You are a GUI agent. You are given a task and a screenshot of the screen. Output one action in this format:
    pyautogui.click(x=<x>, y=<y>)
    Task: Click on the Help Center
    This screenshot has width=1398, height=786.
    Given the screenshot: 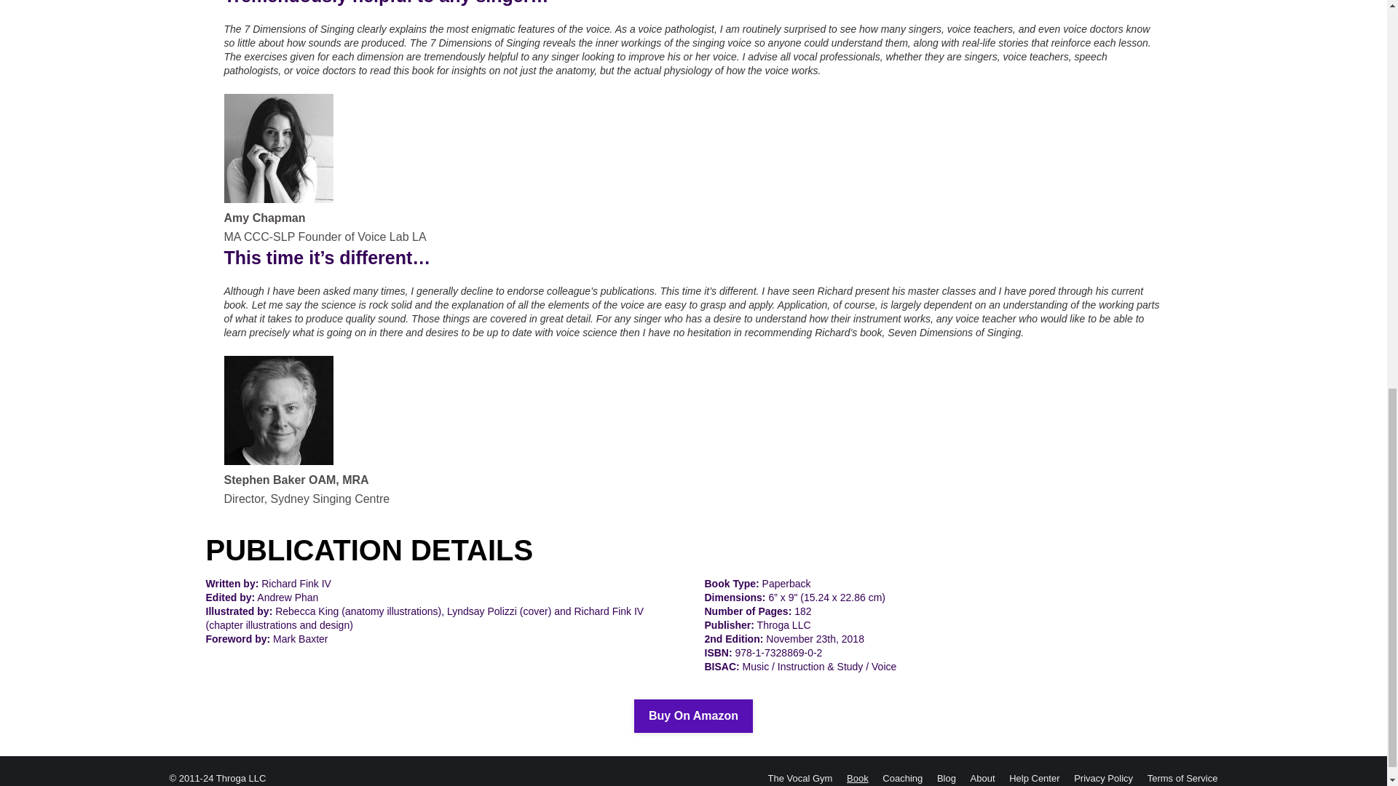 What is the action you would take?
    pyautogui.click(x=1034, y=778)
    